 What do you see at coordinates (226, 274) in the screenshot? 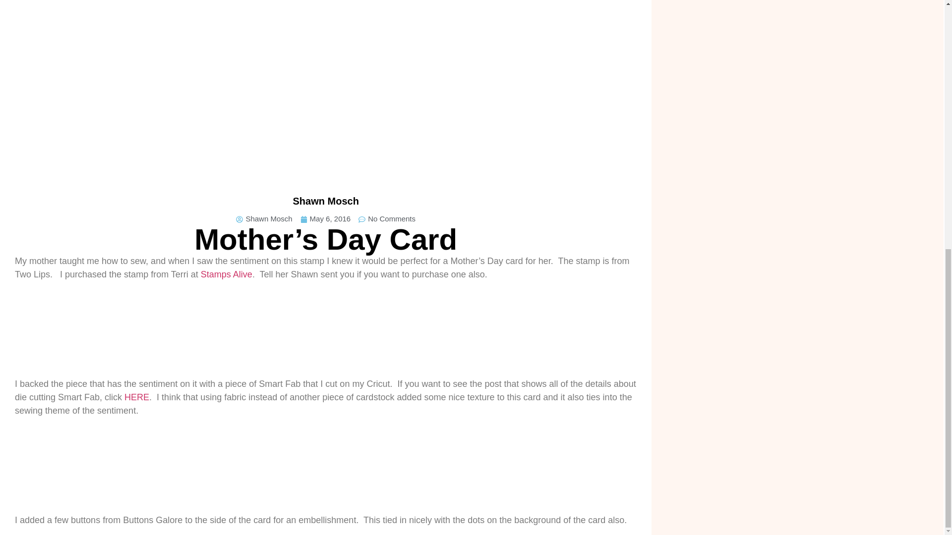
I see `Stamps Alive` at bounding box center [226, 274].